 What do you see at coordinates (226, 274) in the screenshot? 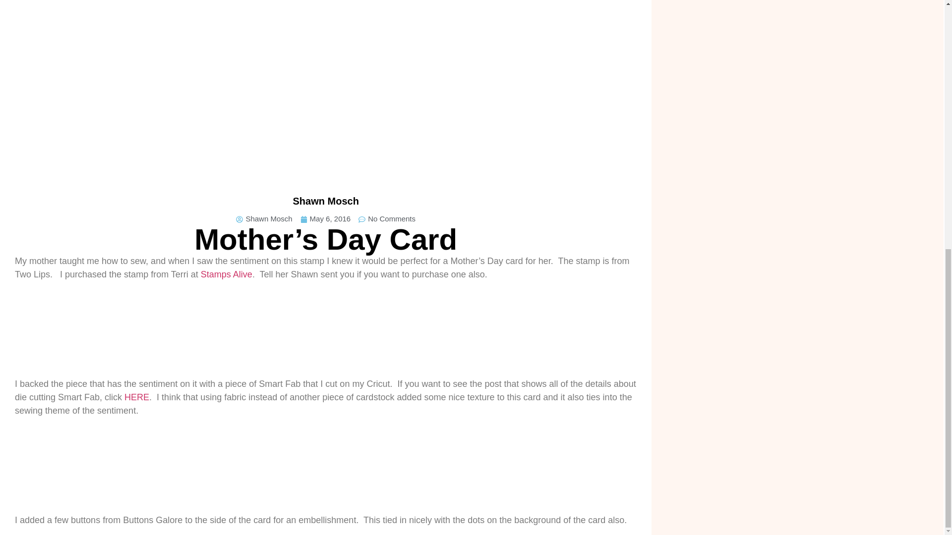
I see `Stamps Alive` at bounding box center [226, 274].